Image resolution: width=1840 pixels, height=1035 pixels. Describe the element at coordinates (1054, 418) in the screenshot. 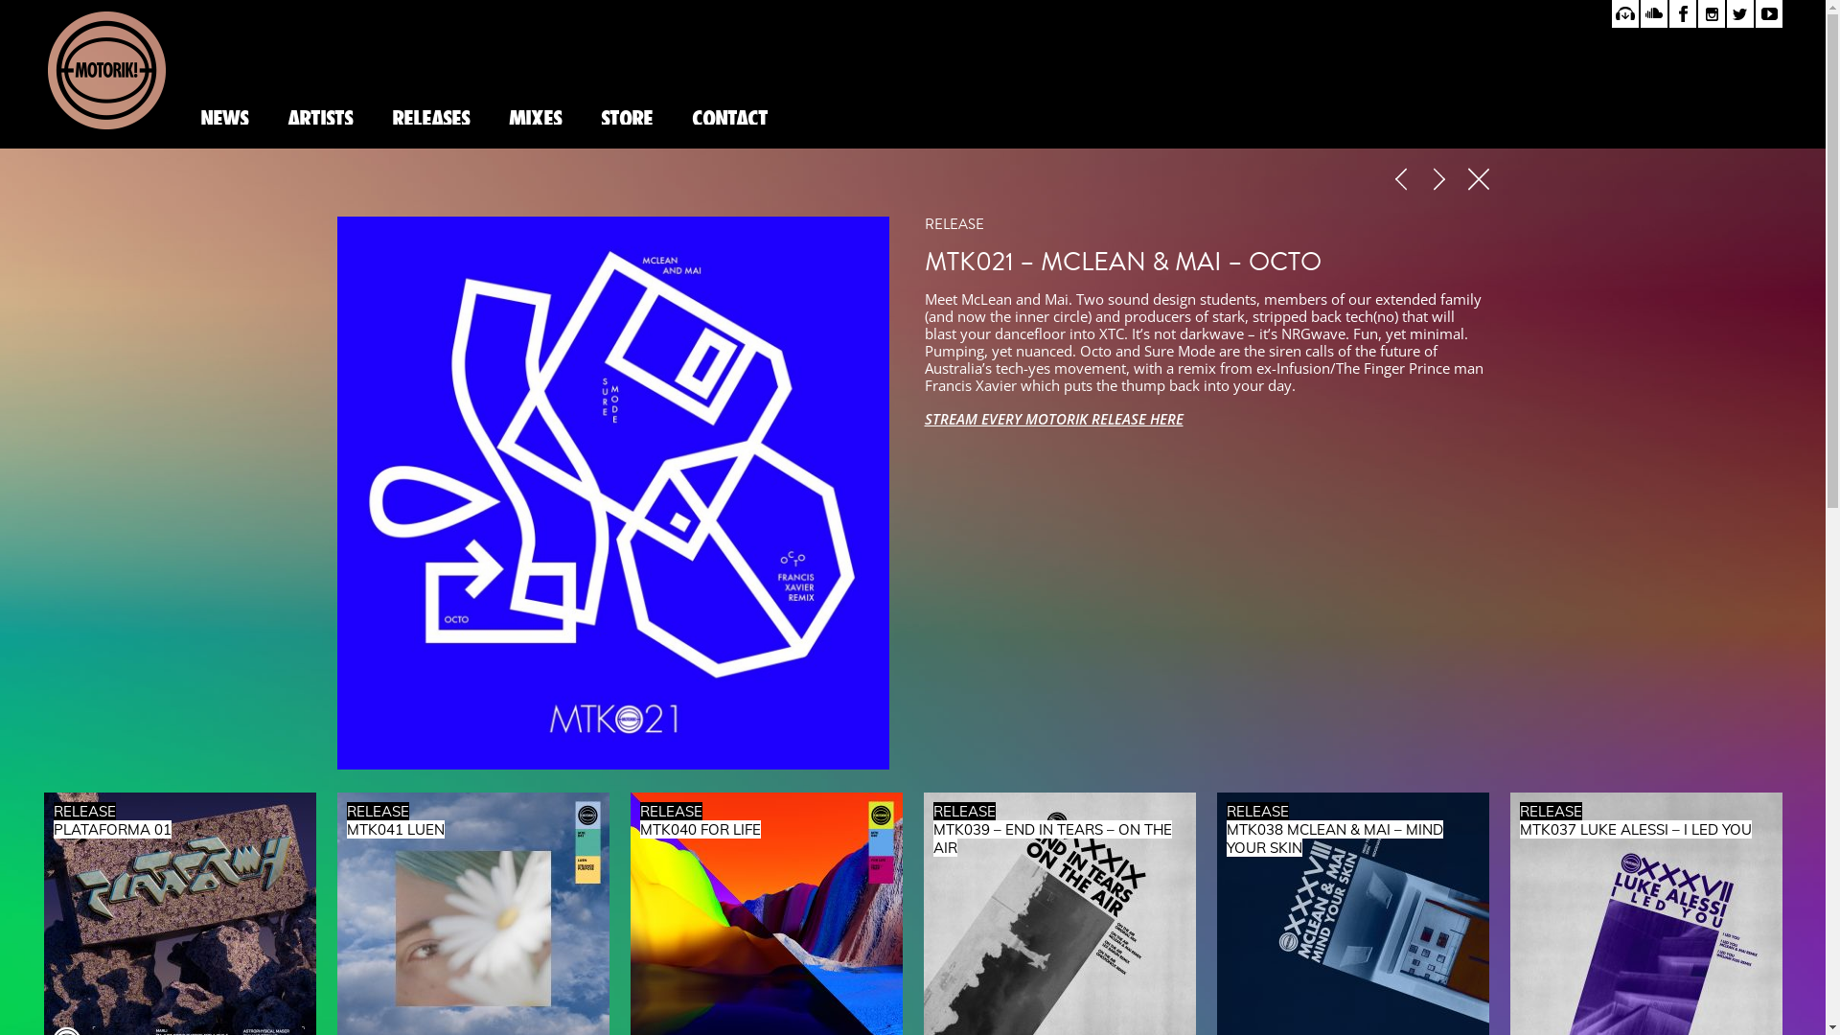

I see `STREAM EVERY MOTORIK RELEASE HERE` at that location.